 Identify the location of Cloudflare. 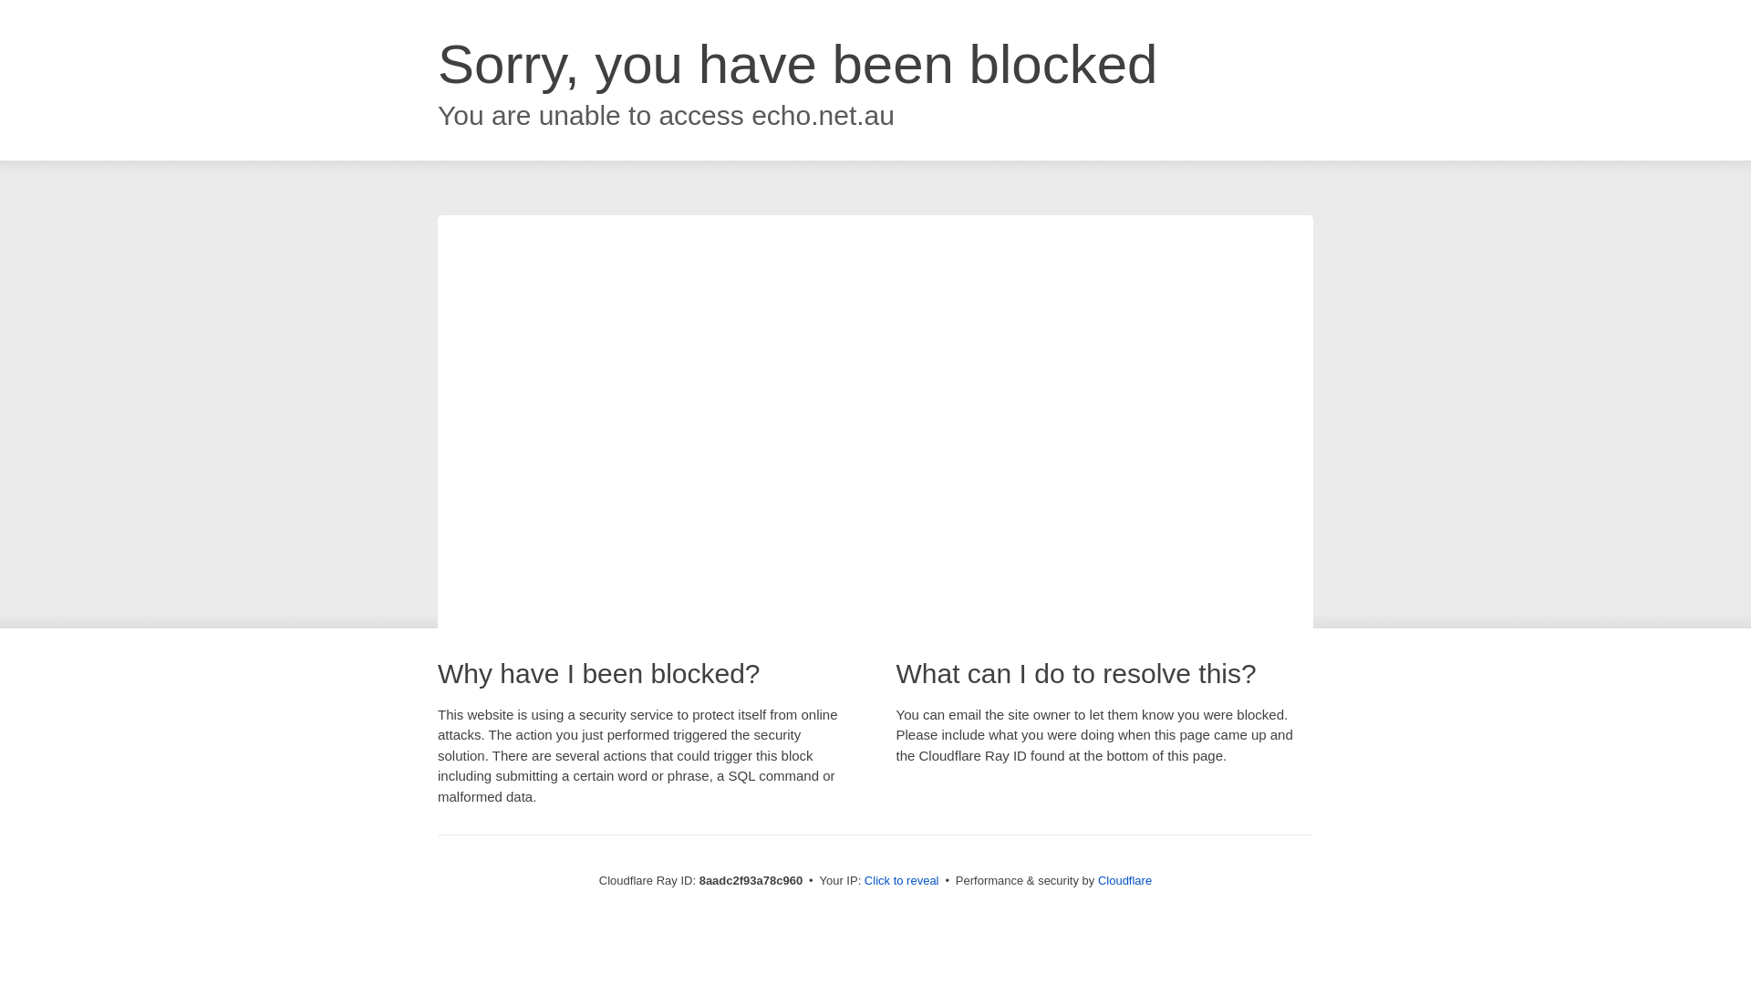
(1124, 880).